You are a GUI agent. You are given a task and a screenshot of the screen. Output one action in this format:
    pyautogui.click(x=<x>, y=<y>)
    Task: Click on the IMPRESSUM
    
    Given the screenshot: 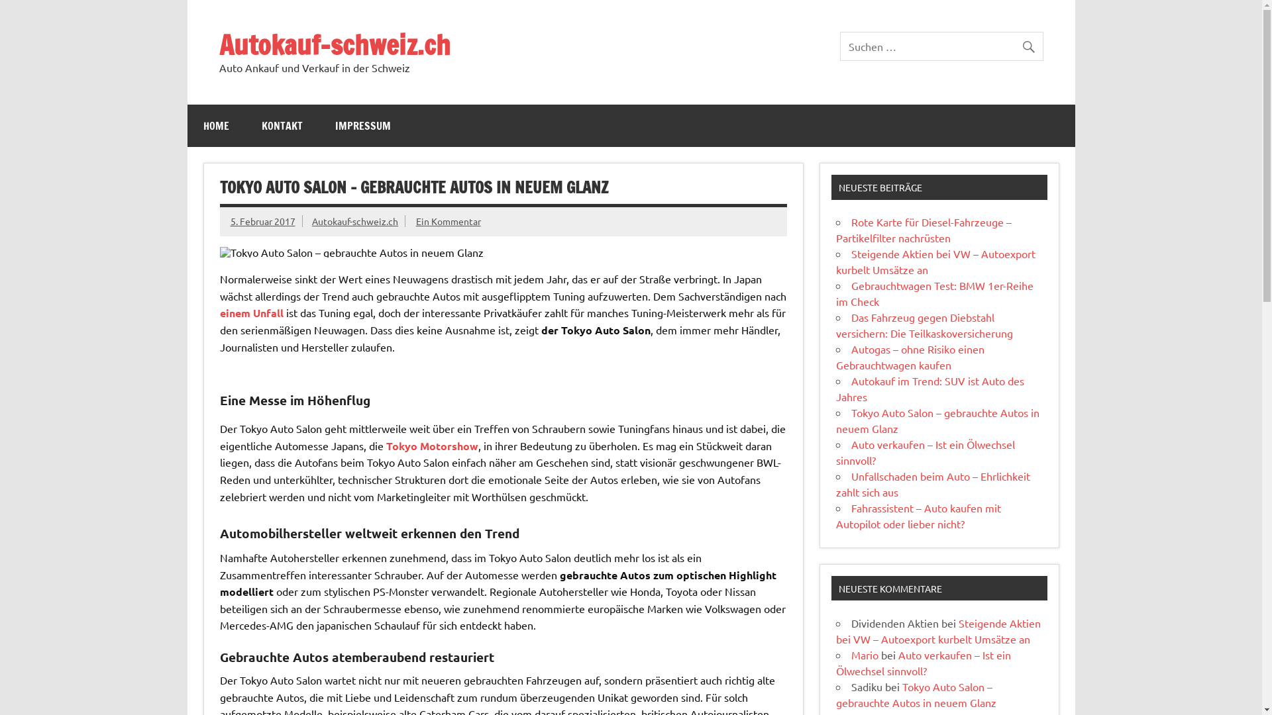 What is the action you would take?
    pyautogui.click(x=363, y=126)
    